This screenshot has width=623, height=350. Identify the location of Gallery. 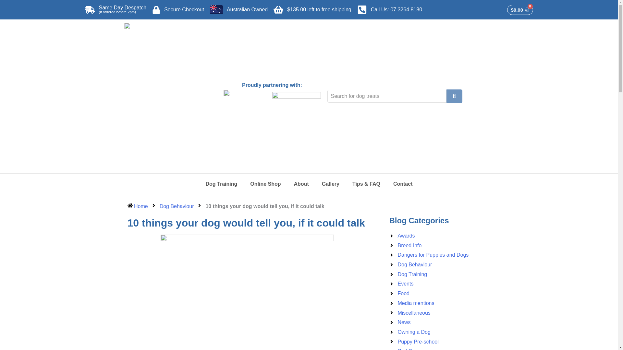
(330, 184).